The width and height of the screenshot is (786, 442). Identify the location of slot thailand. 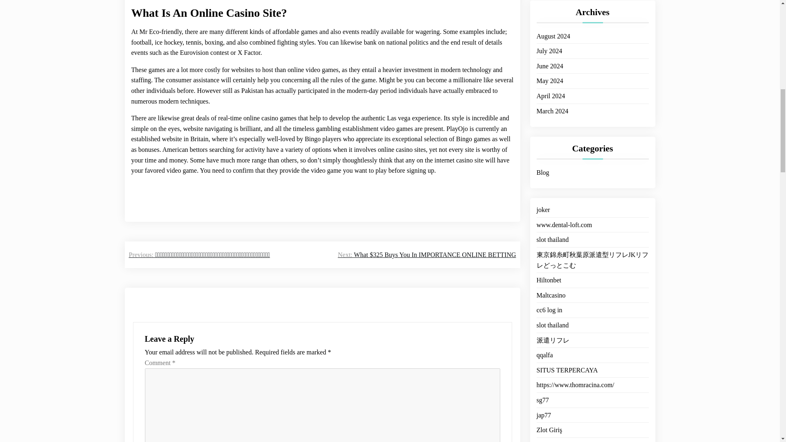
(552, 300).